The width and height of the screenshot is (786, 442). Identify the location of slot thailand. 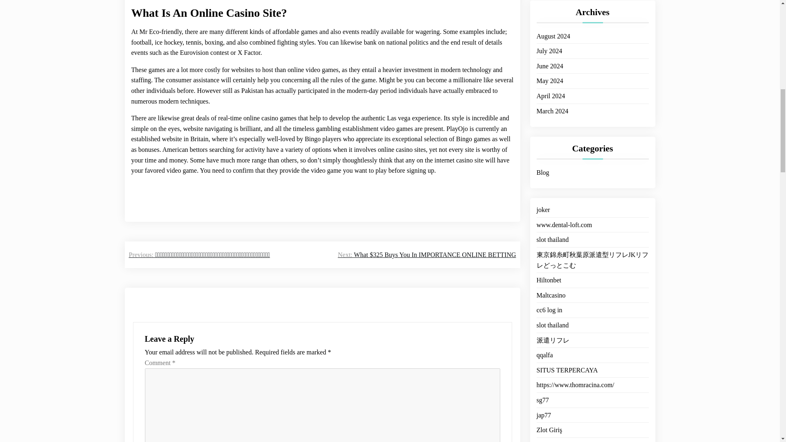
(552, 300).